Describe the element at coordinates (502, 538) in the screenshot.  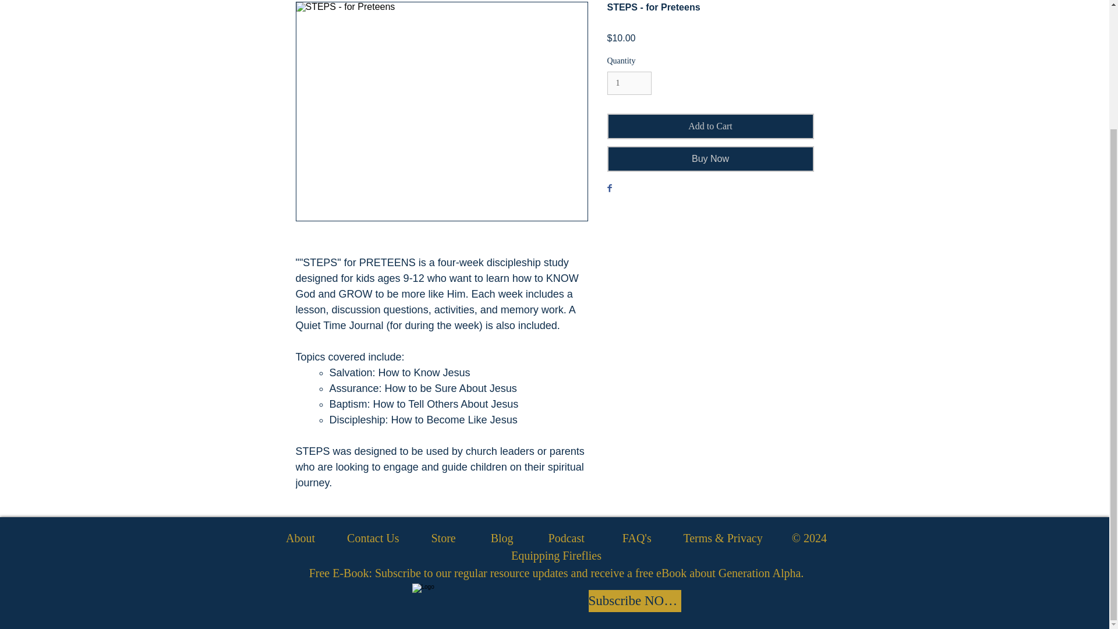
I see `Blog` at that location.